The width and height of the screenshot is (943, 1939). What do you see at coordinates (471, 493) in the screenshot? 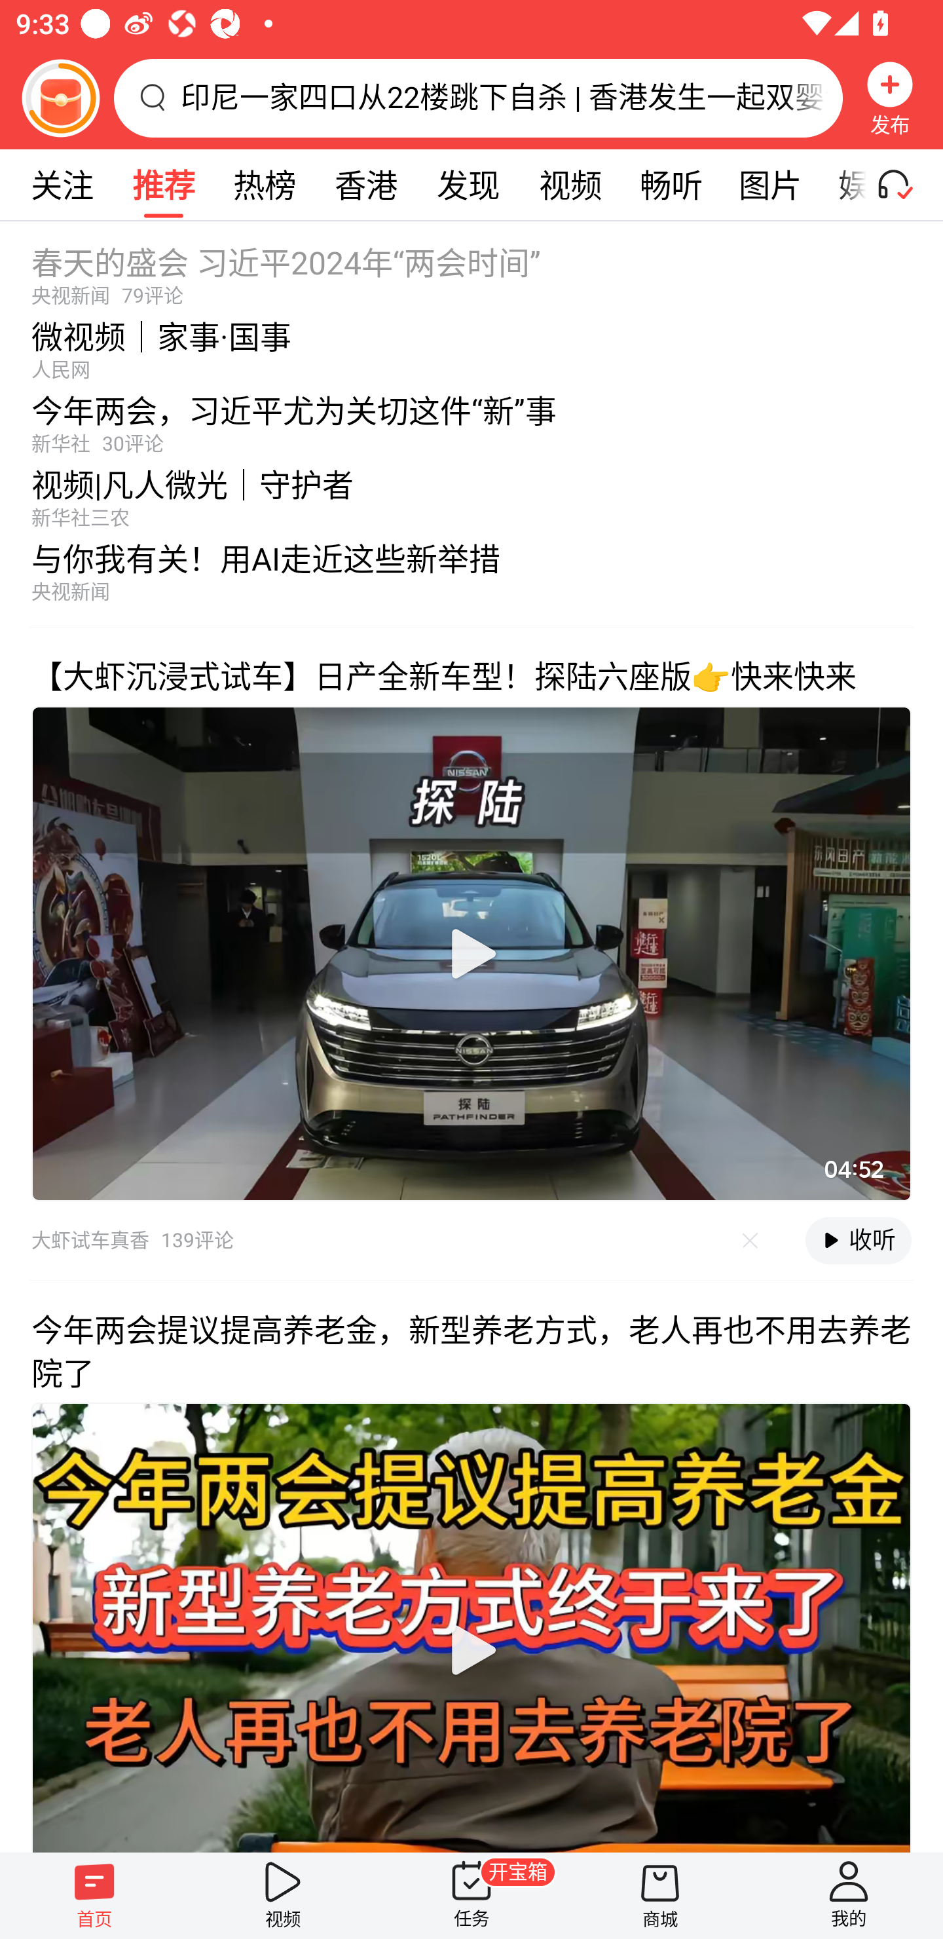
I see `视频|凡人微光｜守护者新华社三农 文章 视频|凡人微光｜守护者 新华社三农` at bounding box center [471, 493].